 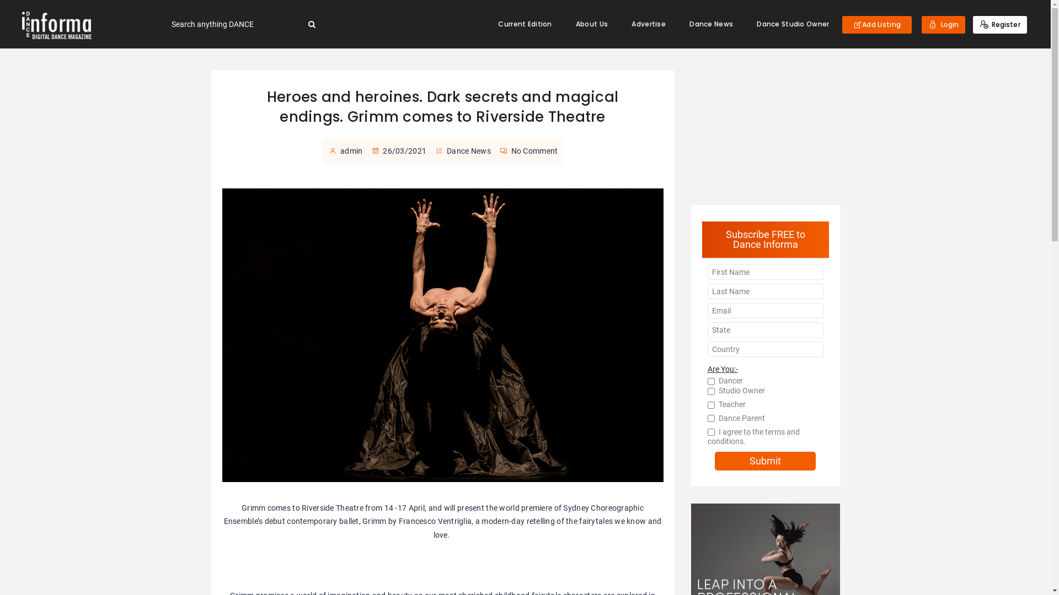 What do you see at coordinates (1000, 24) in the screenshot?
I see `Register` at bounding box center [1000, 24].